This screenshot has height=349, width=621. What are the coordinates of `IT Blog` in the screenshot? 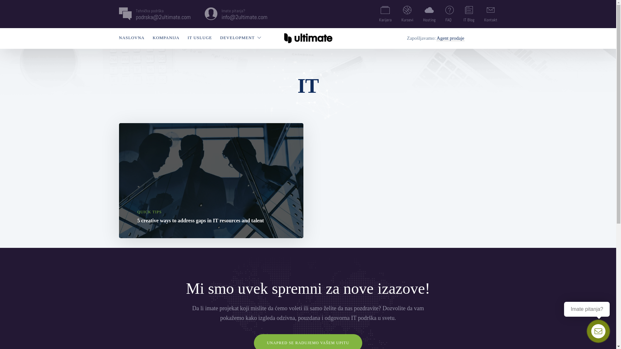 It's located at (469, 14).